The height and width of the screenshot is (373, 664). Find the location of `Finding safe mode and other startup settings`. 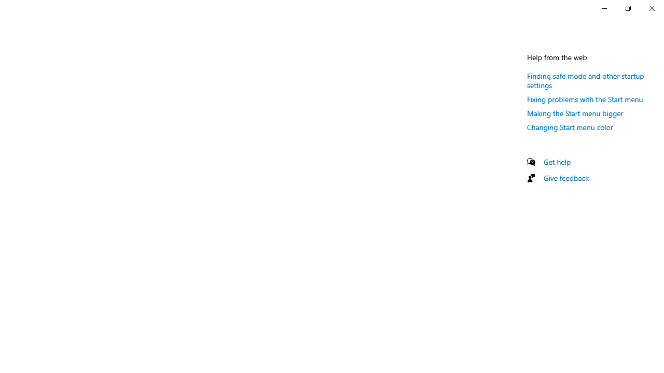

Finding safe mode and other startup settings is located at coordinates (585, 80).